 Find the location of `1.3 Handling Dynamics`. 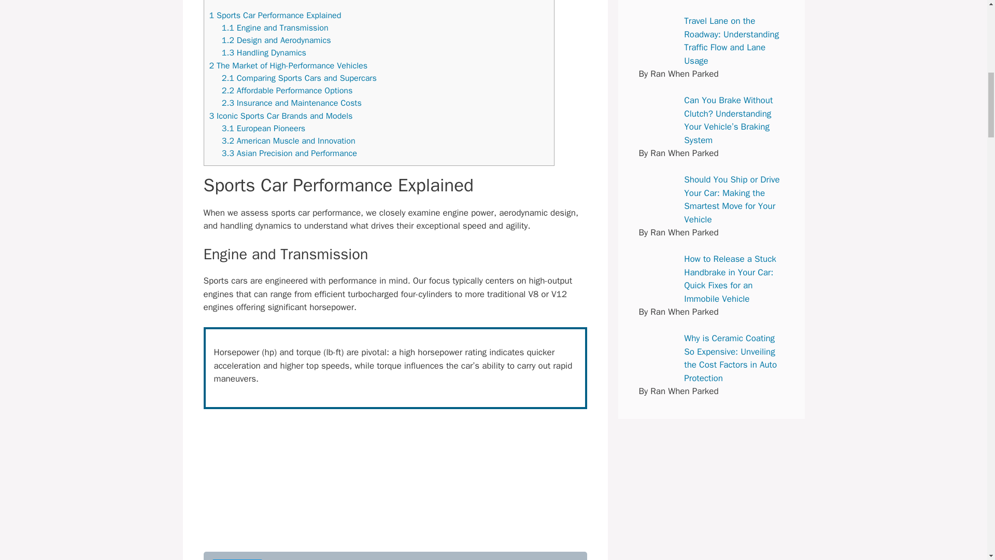

1.3 Handling Dynamics is located at coordinates (264, 52).